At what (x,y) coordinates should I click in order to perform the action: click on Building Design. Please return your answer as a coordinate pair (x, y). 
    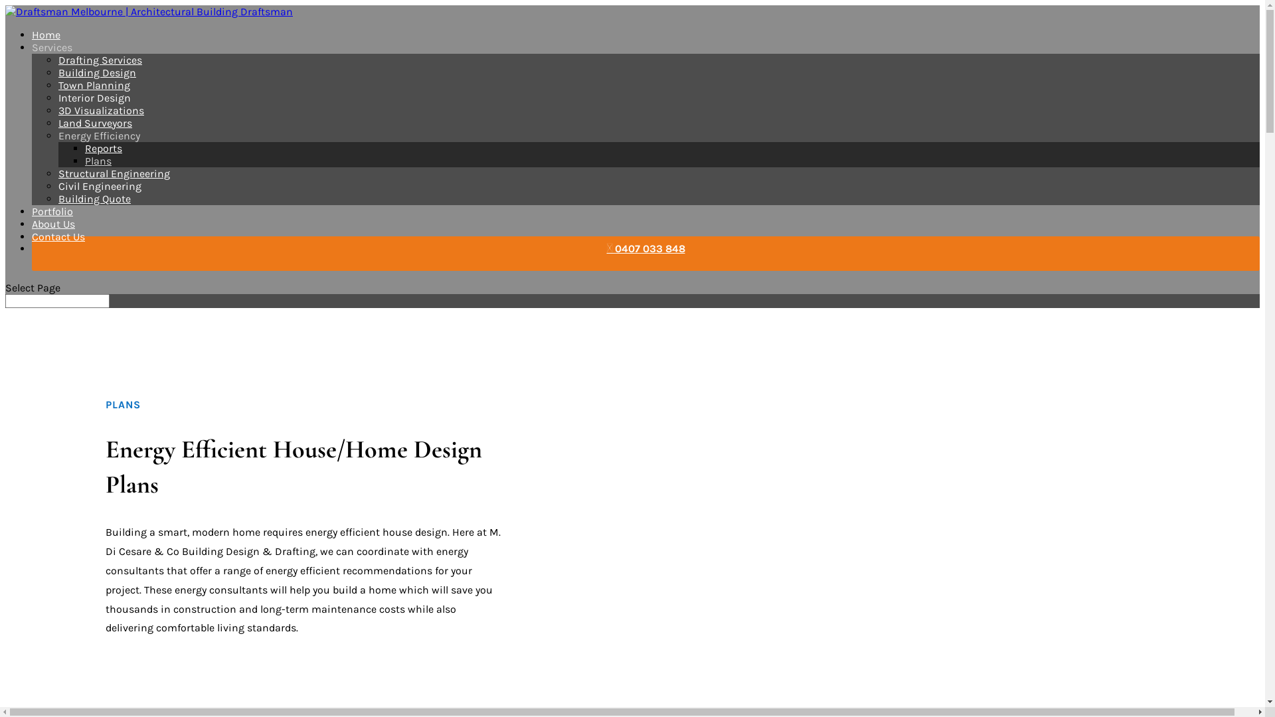
    Looking at the image, I should click on (97, 73).